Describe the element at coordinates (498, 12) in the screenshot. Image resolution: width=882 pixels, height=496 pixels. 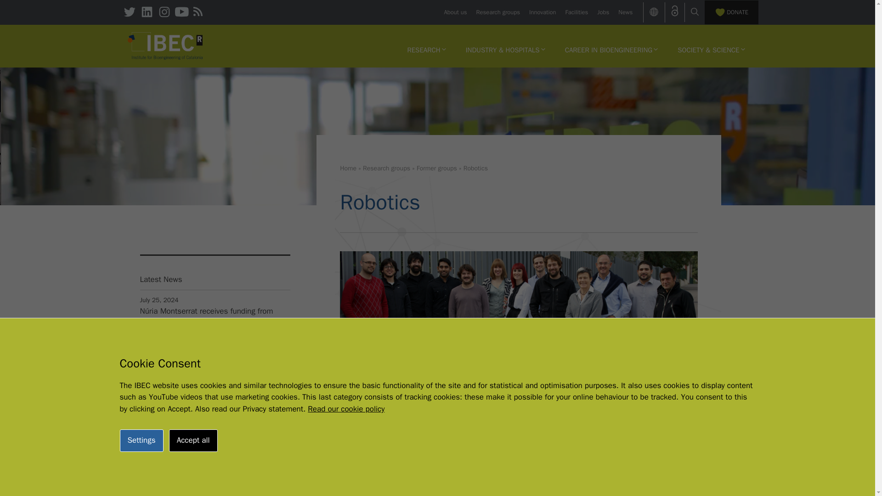
I see `Research groups` at that location.